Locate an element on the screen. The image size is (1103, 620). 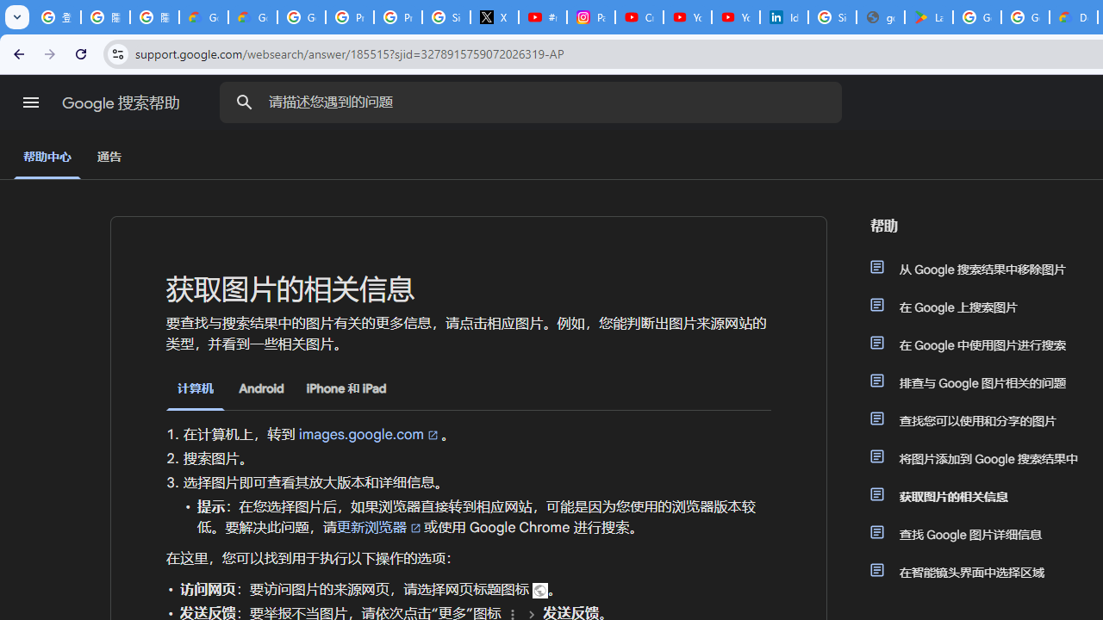
#nbabasketballhighlights - YouTube is located at coordinates (542, 17).